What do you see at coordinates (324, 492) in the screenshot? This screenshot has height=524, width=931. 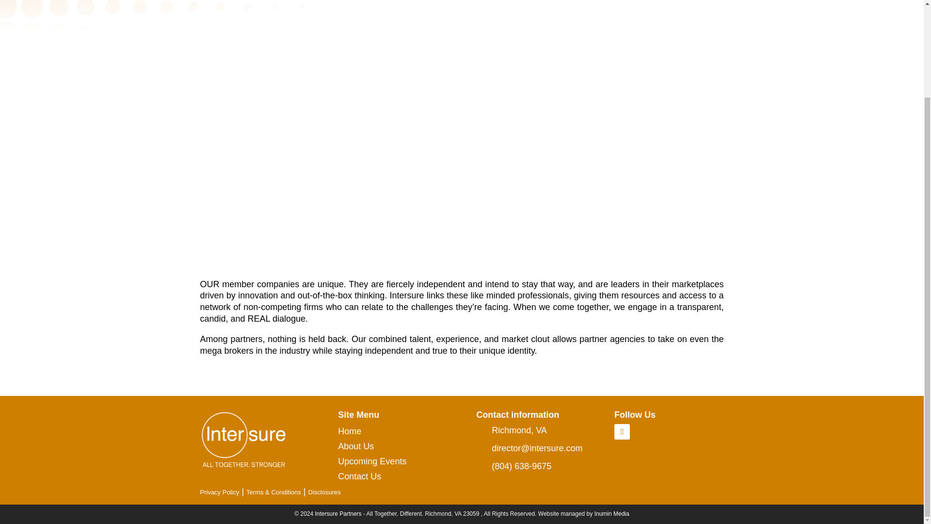 I see `Disclosures` at bounding box center [324, 492].